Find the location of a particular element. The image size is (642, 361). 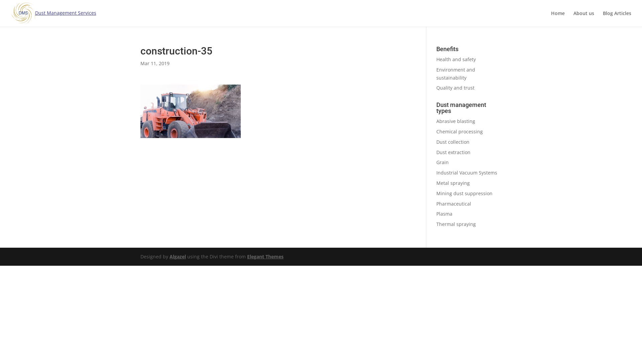

Environment and sustainability is located at coordinates (456, 74).